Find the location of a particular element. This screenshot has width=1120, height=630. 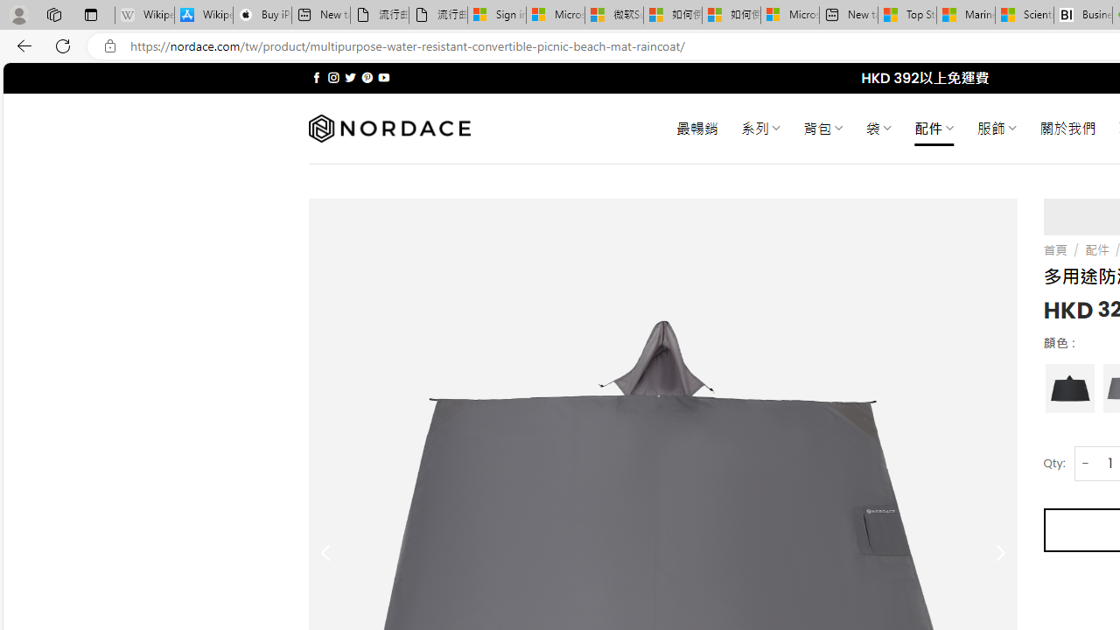

Buy iPad - Apple is located at coordinates (262, 16).